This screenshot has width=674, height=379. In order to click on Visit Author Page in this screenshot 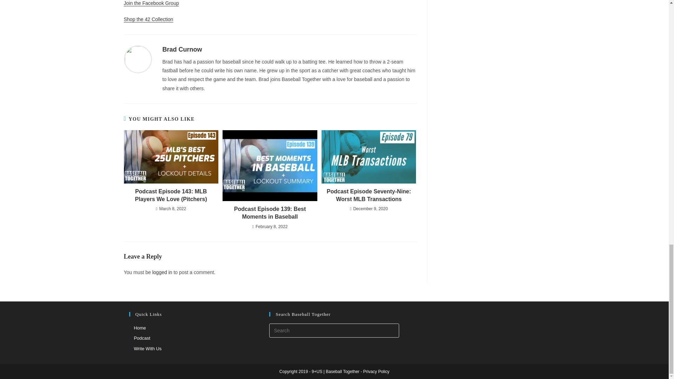, I will do `click(182, 49)`.